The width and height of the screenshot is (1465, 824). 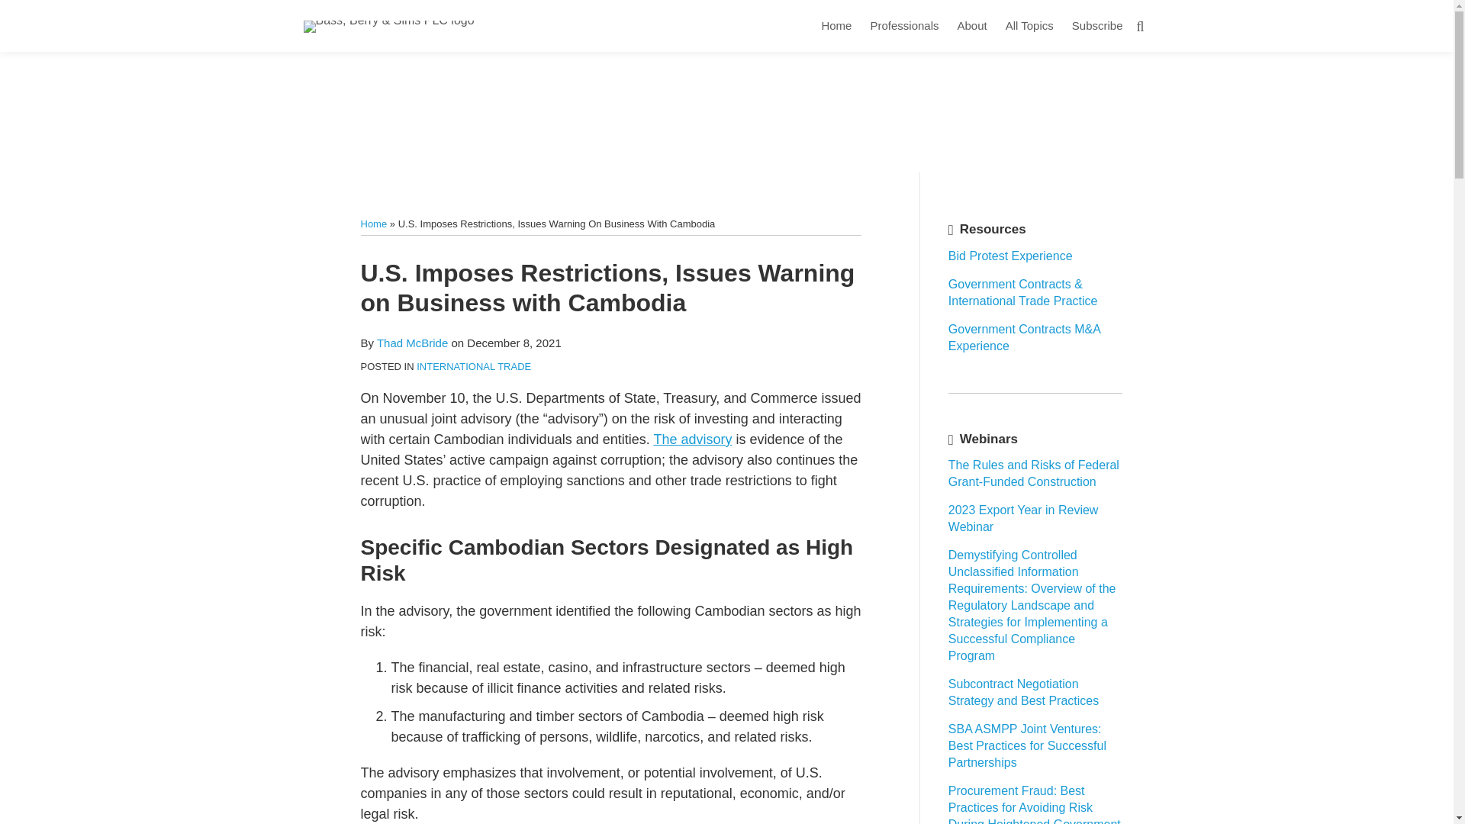 What do you see at coordinates (1097, 26) in the screenshot?
I see `Subscribe` at bounding box center [1097, 26].